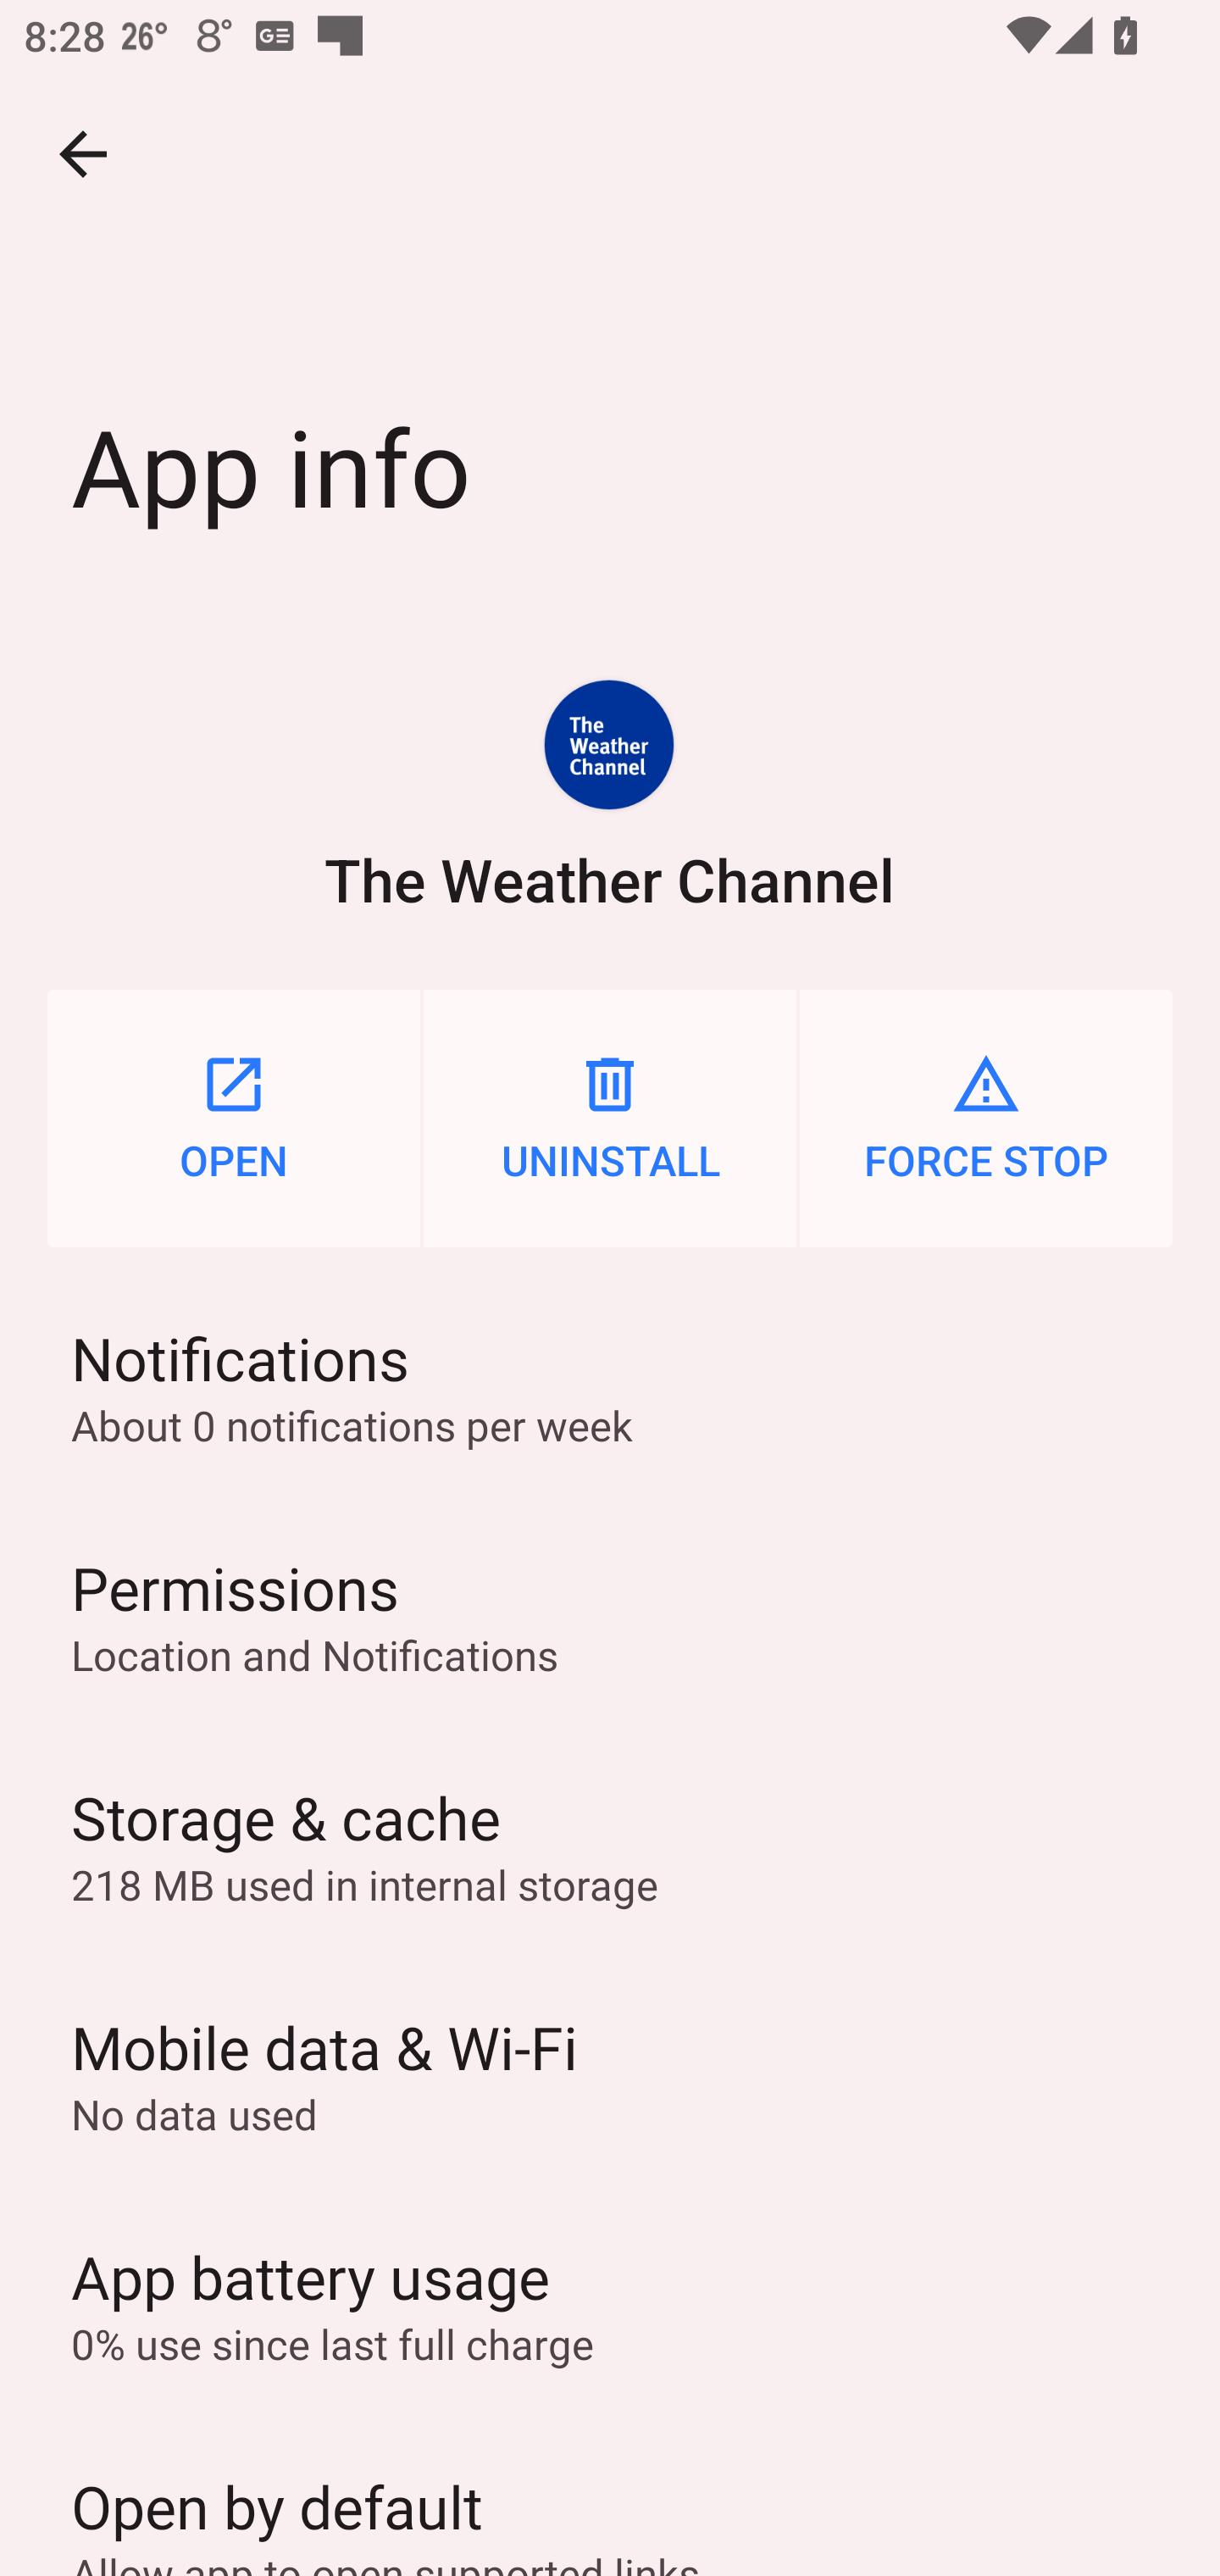  What do you see at coordinates (610, 1616) in the screenshot?
I see `Permissions Location and Notifications` at bounding box center [610, 1616].